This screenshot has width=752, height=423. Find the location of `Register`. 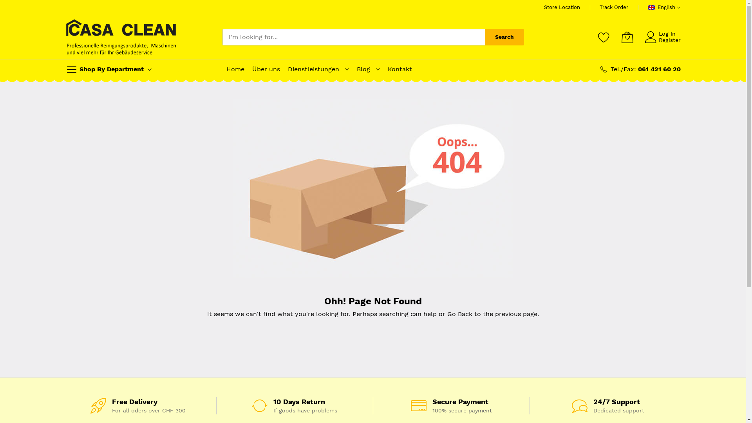

Register is located at coordinates (670, 40).